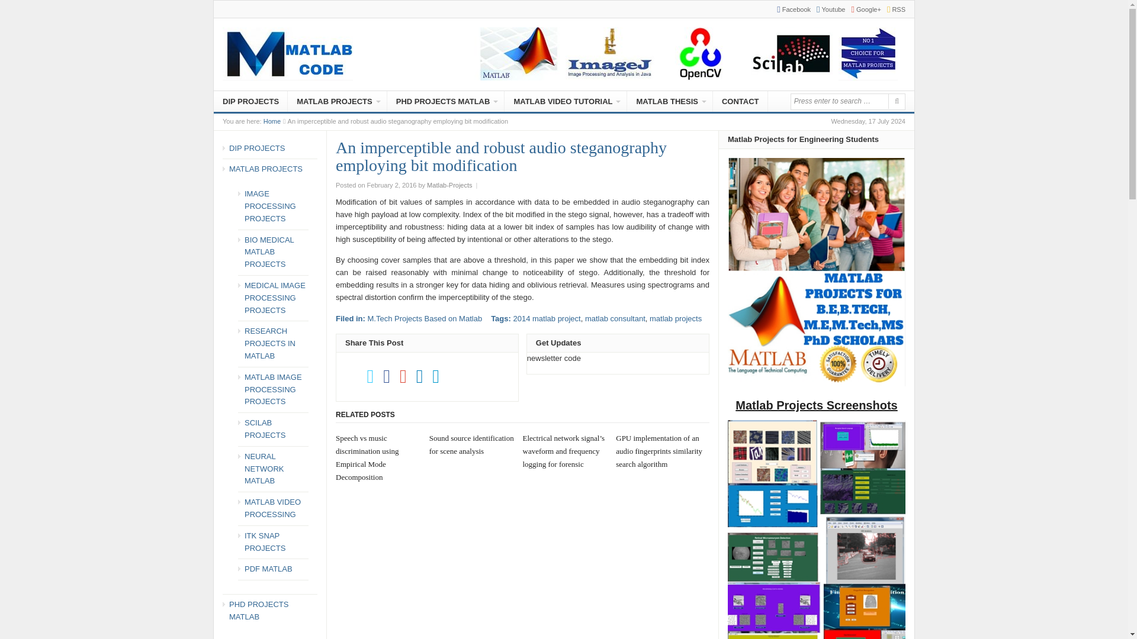 The width and height of the screenshot is (1137, 639). I want to click on RSS, so click(893, 8).